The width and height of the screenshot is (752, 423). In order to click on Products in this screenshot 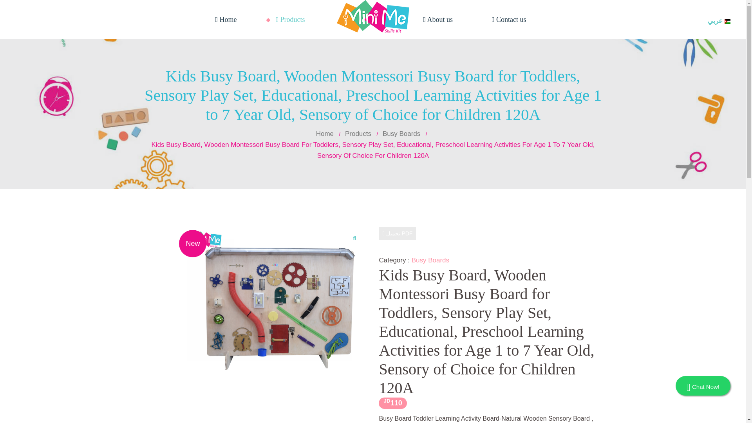, I will do `click(290, 19)`.